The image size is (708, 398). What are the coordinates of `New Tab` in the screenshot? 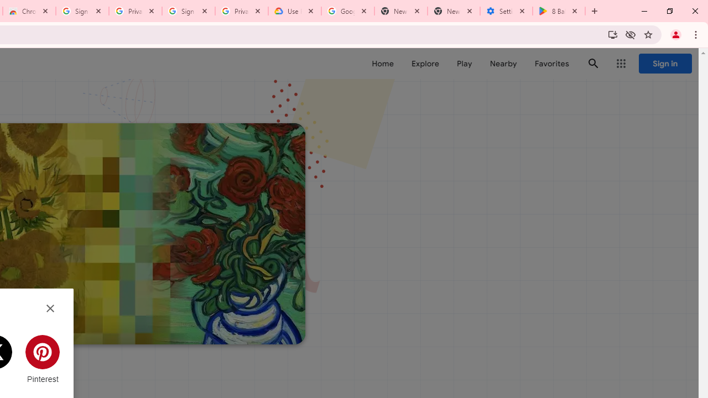 It's located at (454, 11).